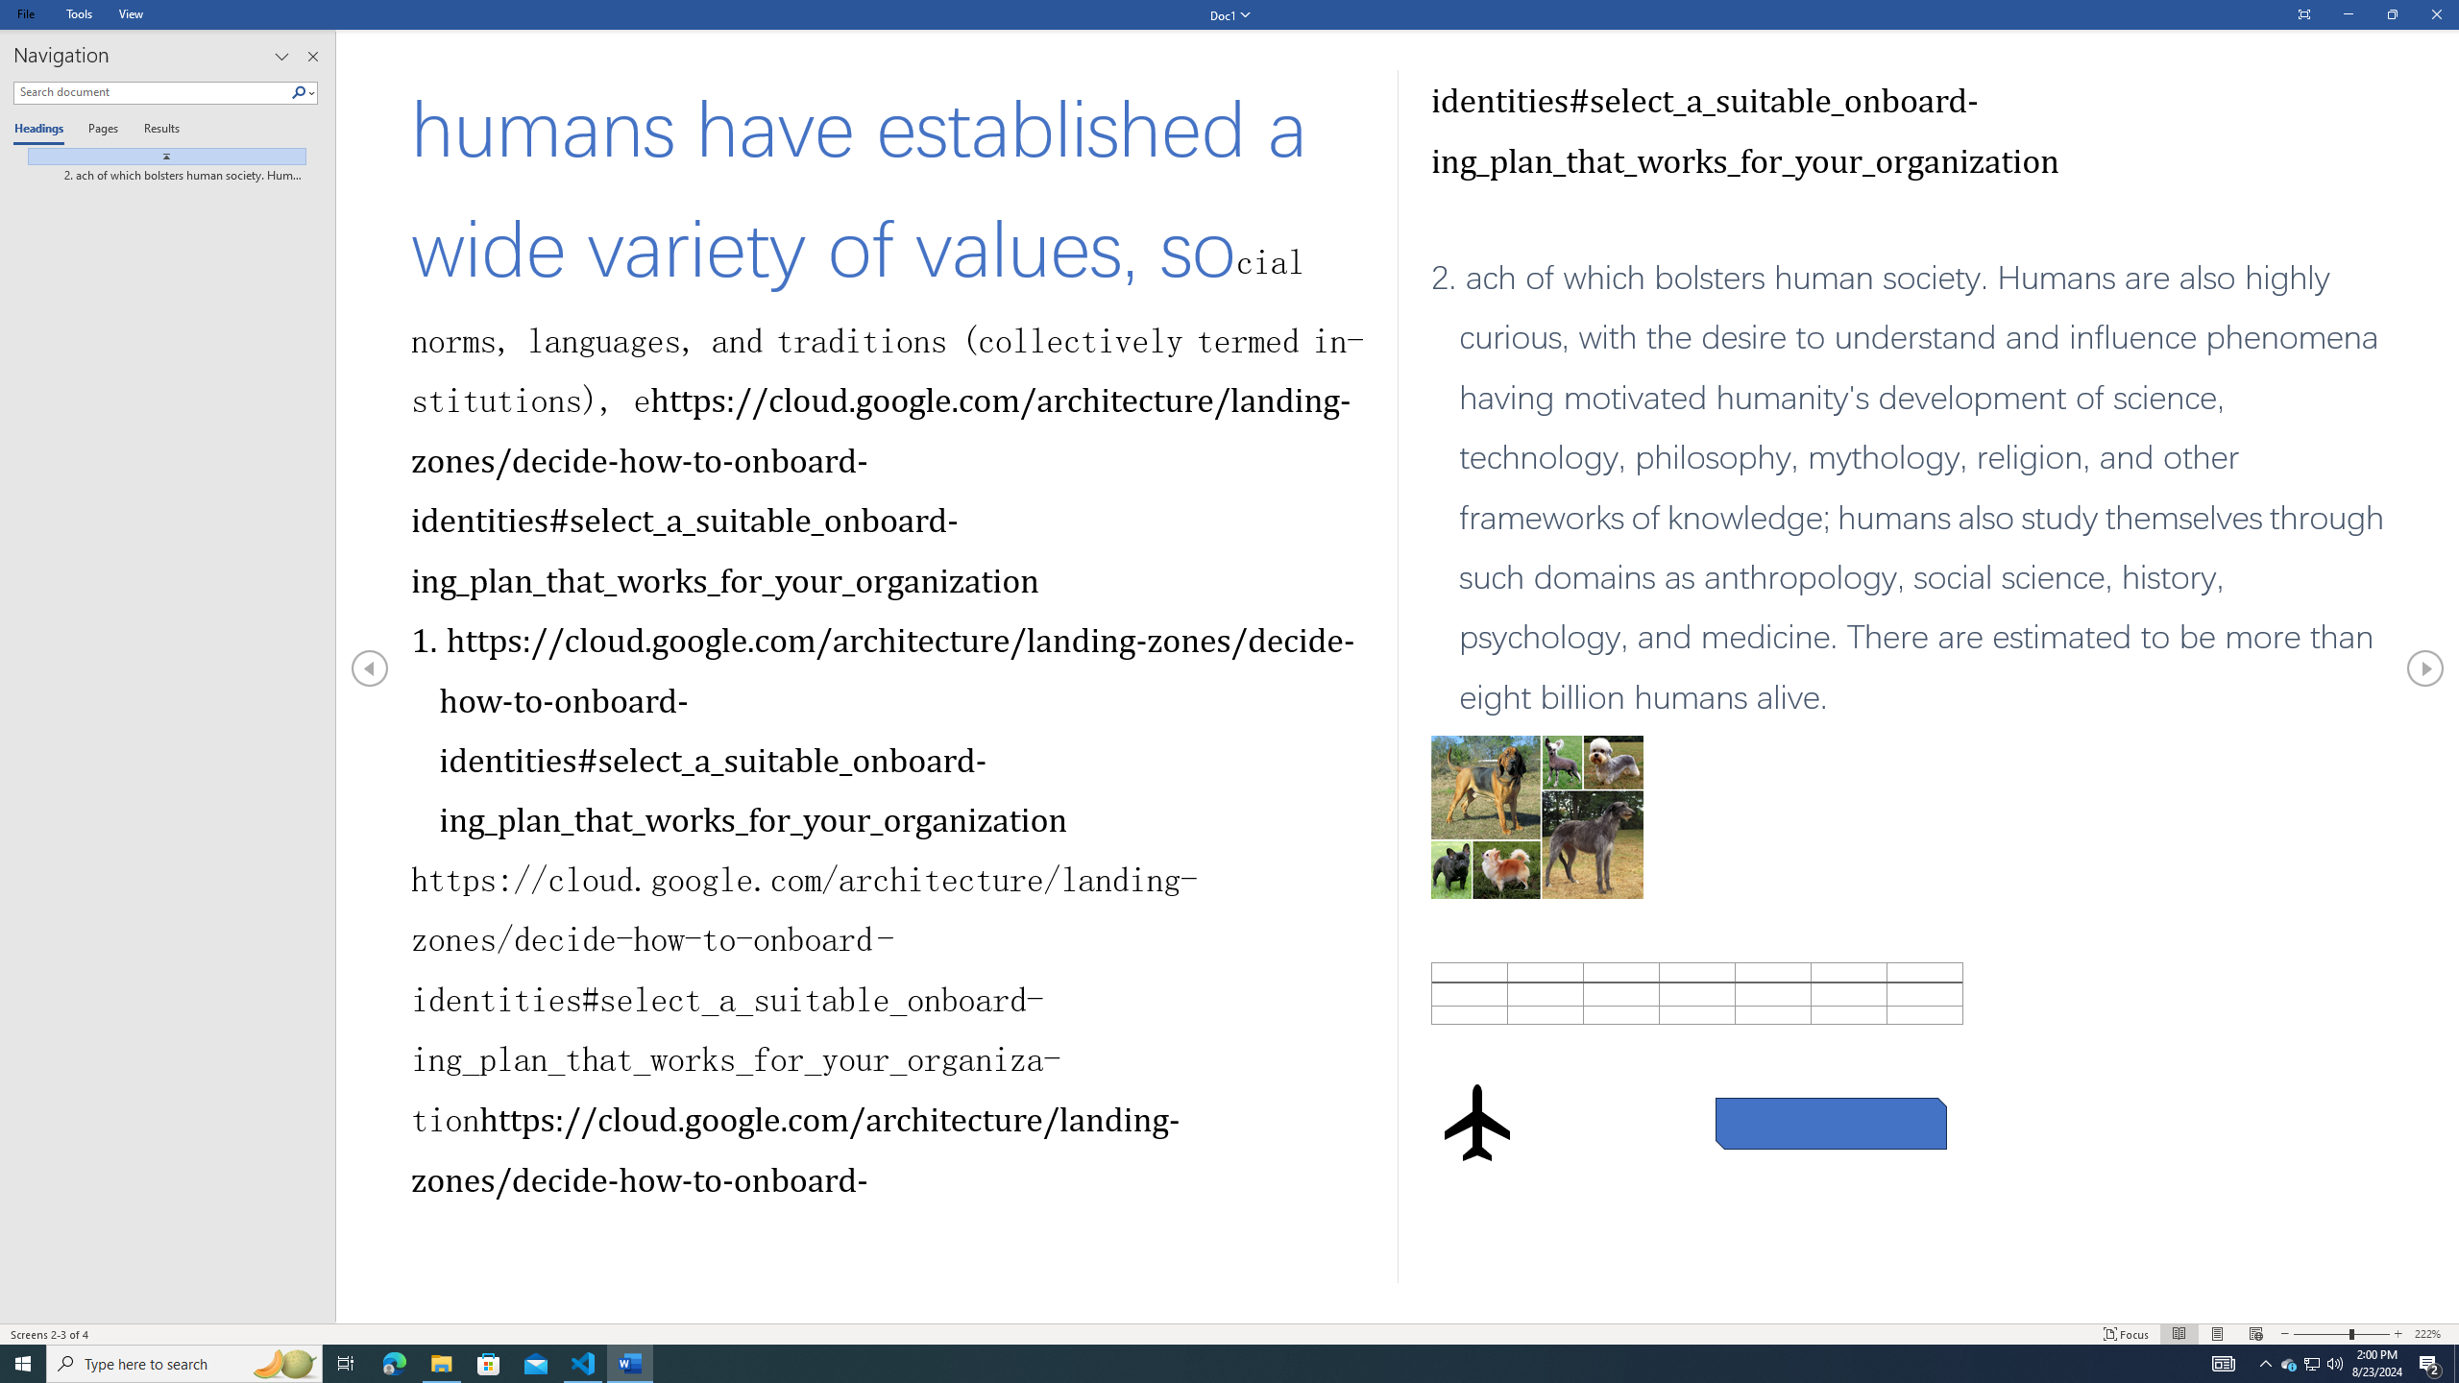 This screenshot has width=2459, height=1383. Describe the element at coordinates (159, 156) in the screenshot. I see `Jump to the beginning` at that location.